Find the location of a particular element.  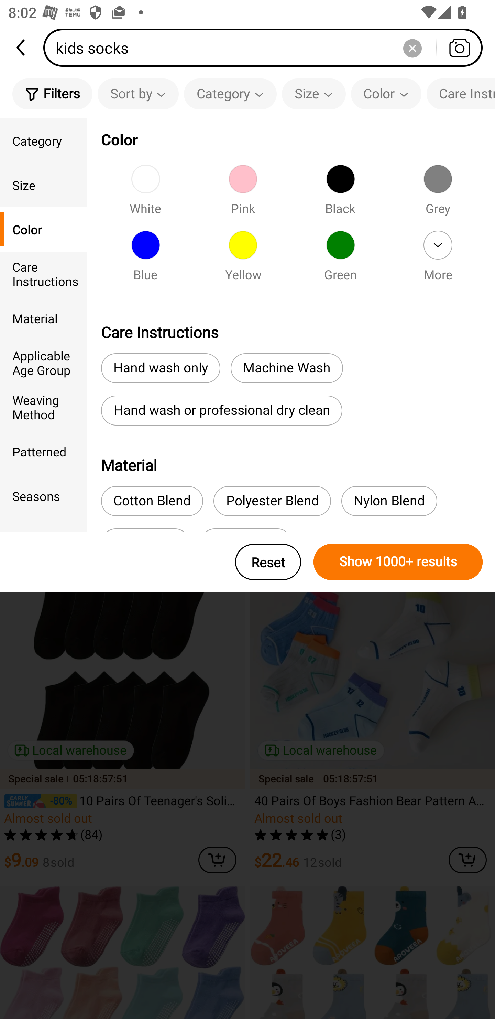

Size is located at coordinates (43, 185).